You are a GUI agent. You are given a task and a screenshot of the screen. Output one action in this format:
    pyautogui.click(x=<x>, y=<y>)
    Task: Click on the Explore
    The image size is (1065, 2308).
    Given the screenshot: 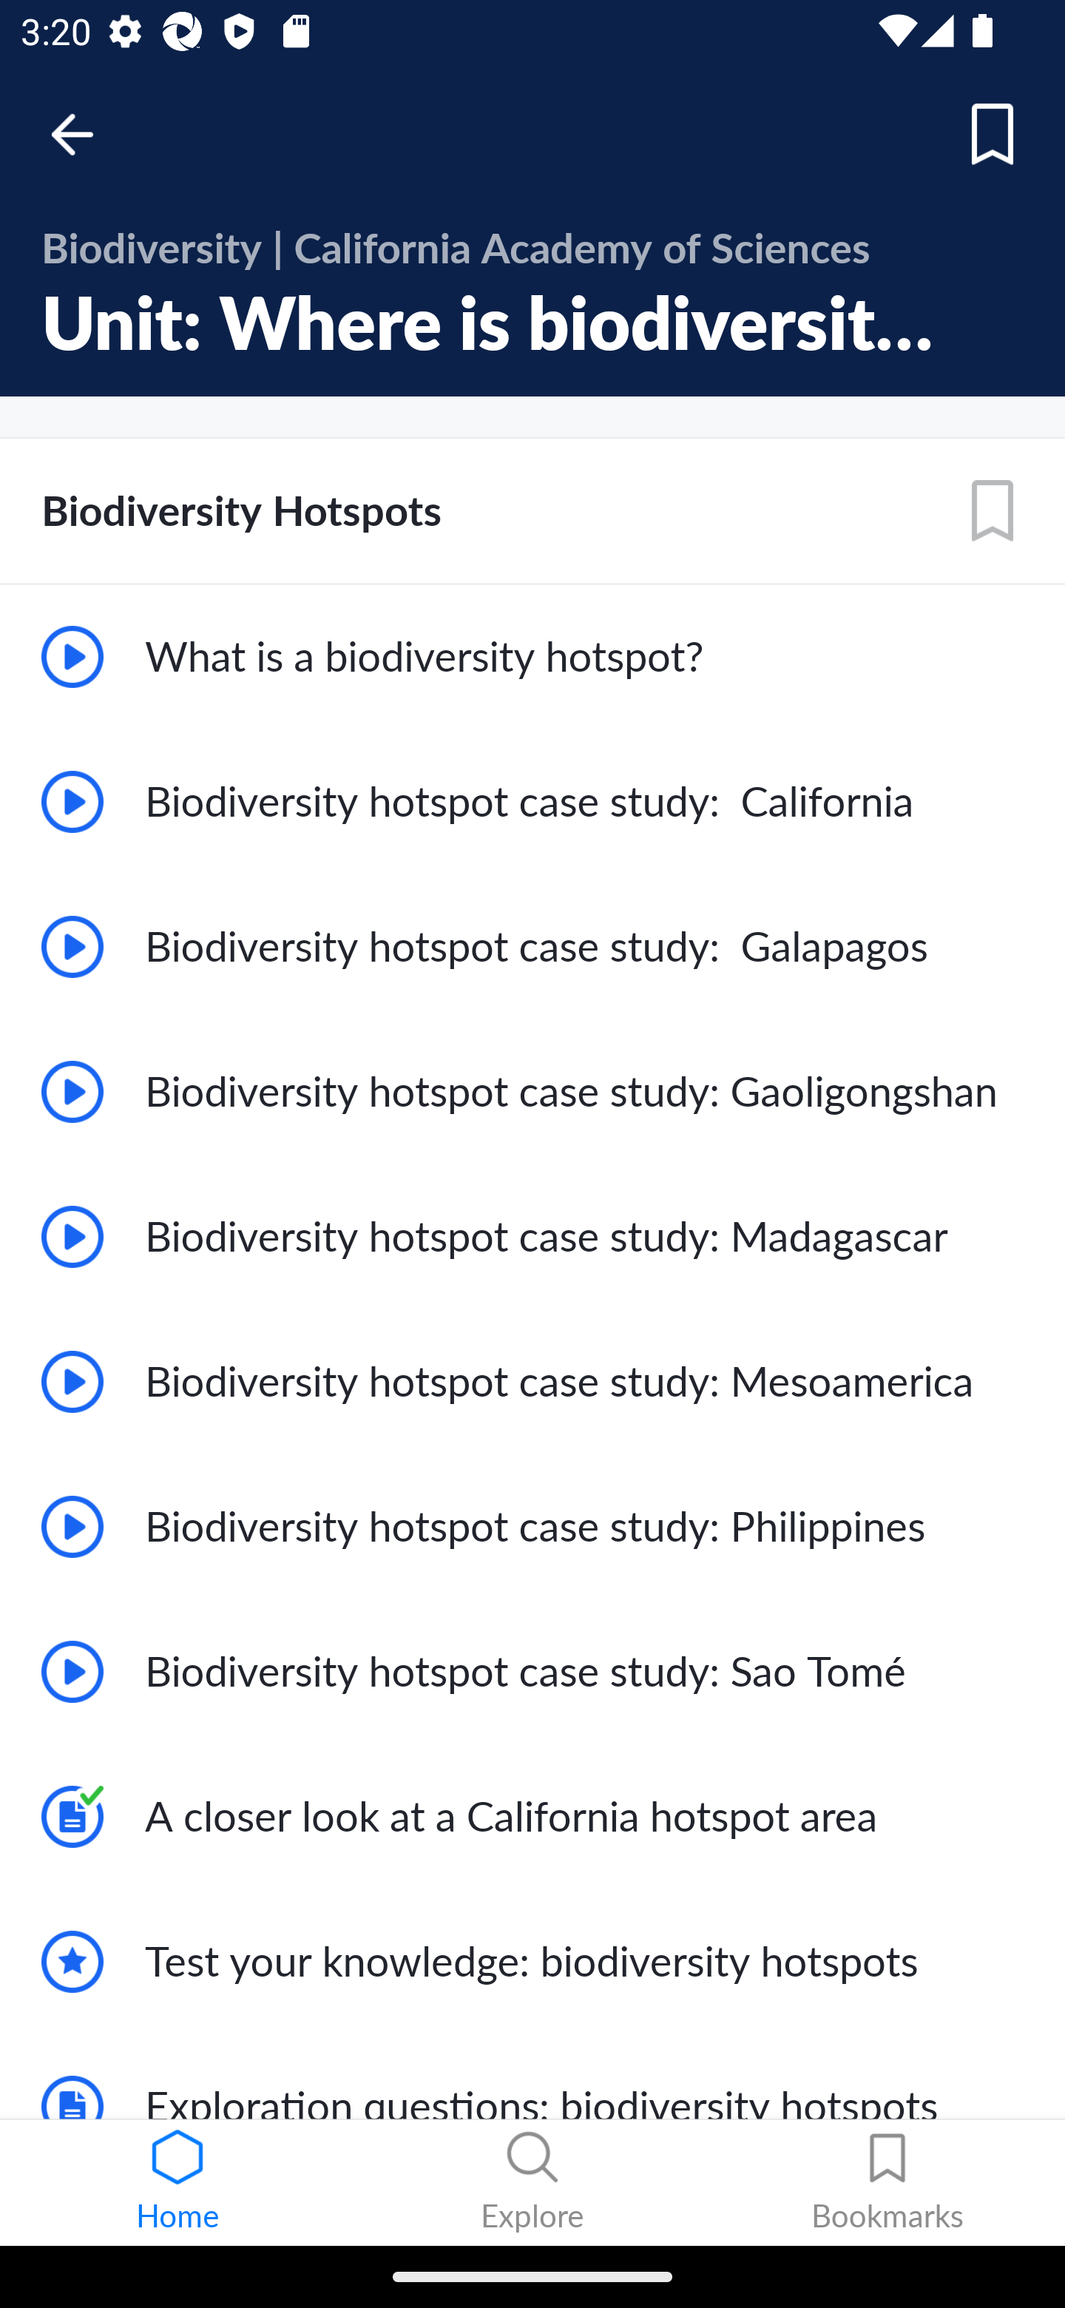 What is the action you would take?
    pyautogui.click(x=532, y=2183)
    